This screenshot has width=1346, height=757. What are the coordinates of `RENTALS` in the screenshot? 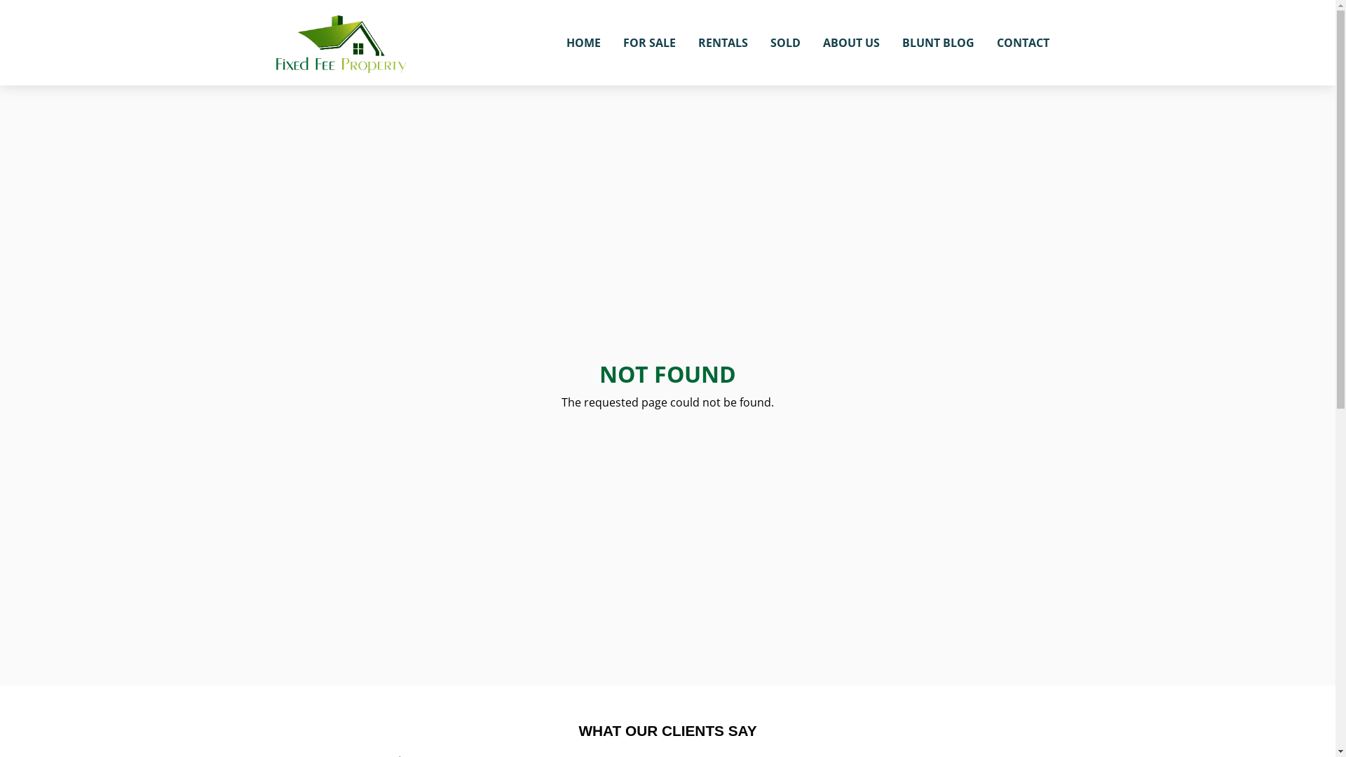 It's located at (723, 43).